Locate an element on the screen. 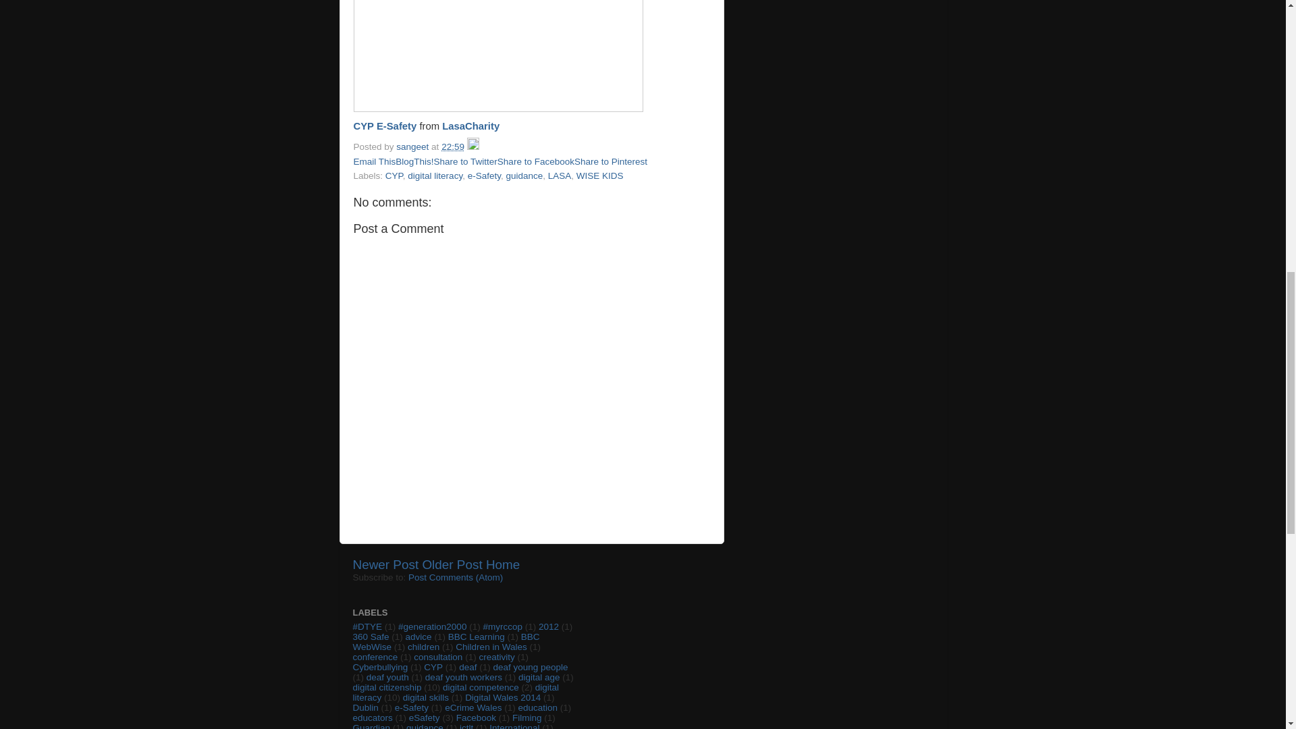 This screenshot has height=729, width=1296. children is located at coordinates (423, 647).